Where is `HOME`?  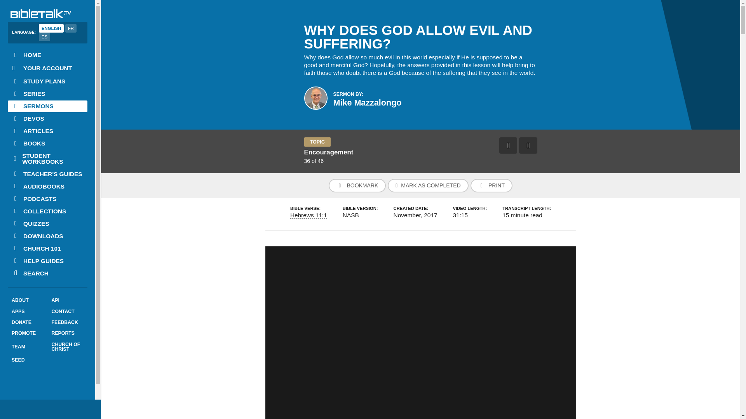
HOME is located at coordinates (47, 55).